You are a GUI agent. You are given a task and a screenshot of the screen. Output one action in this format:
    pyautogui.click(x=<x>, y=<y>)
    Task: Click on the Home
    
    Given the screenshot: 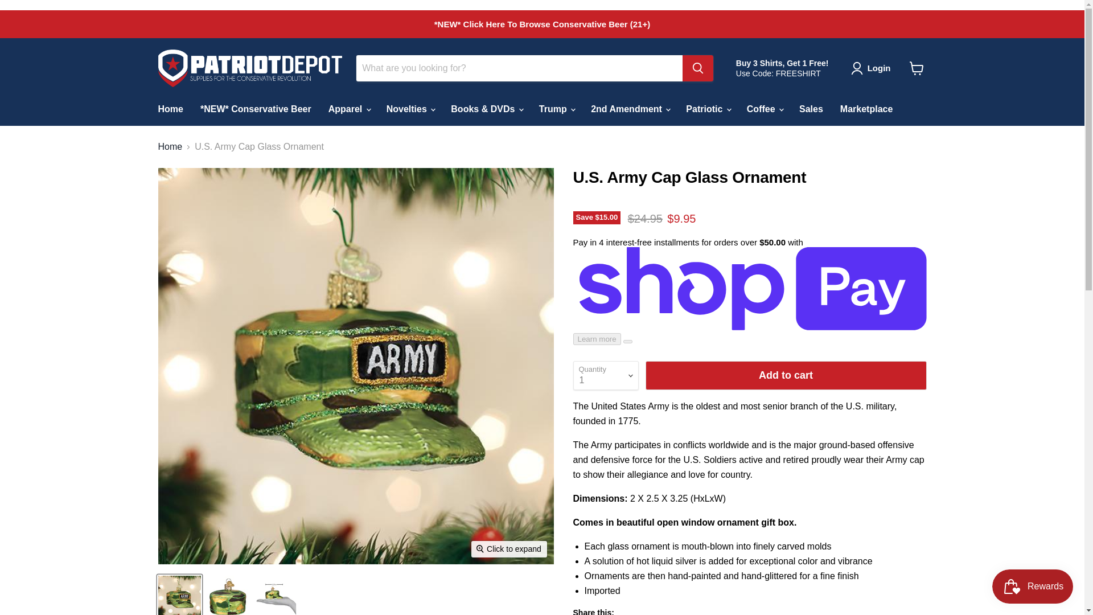 What is the action you would take?
    pyautogui.click(x=170, y=109)
    